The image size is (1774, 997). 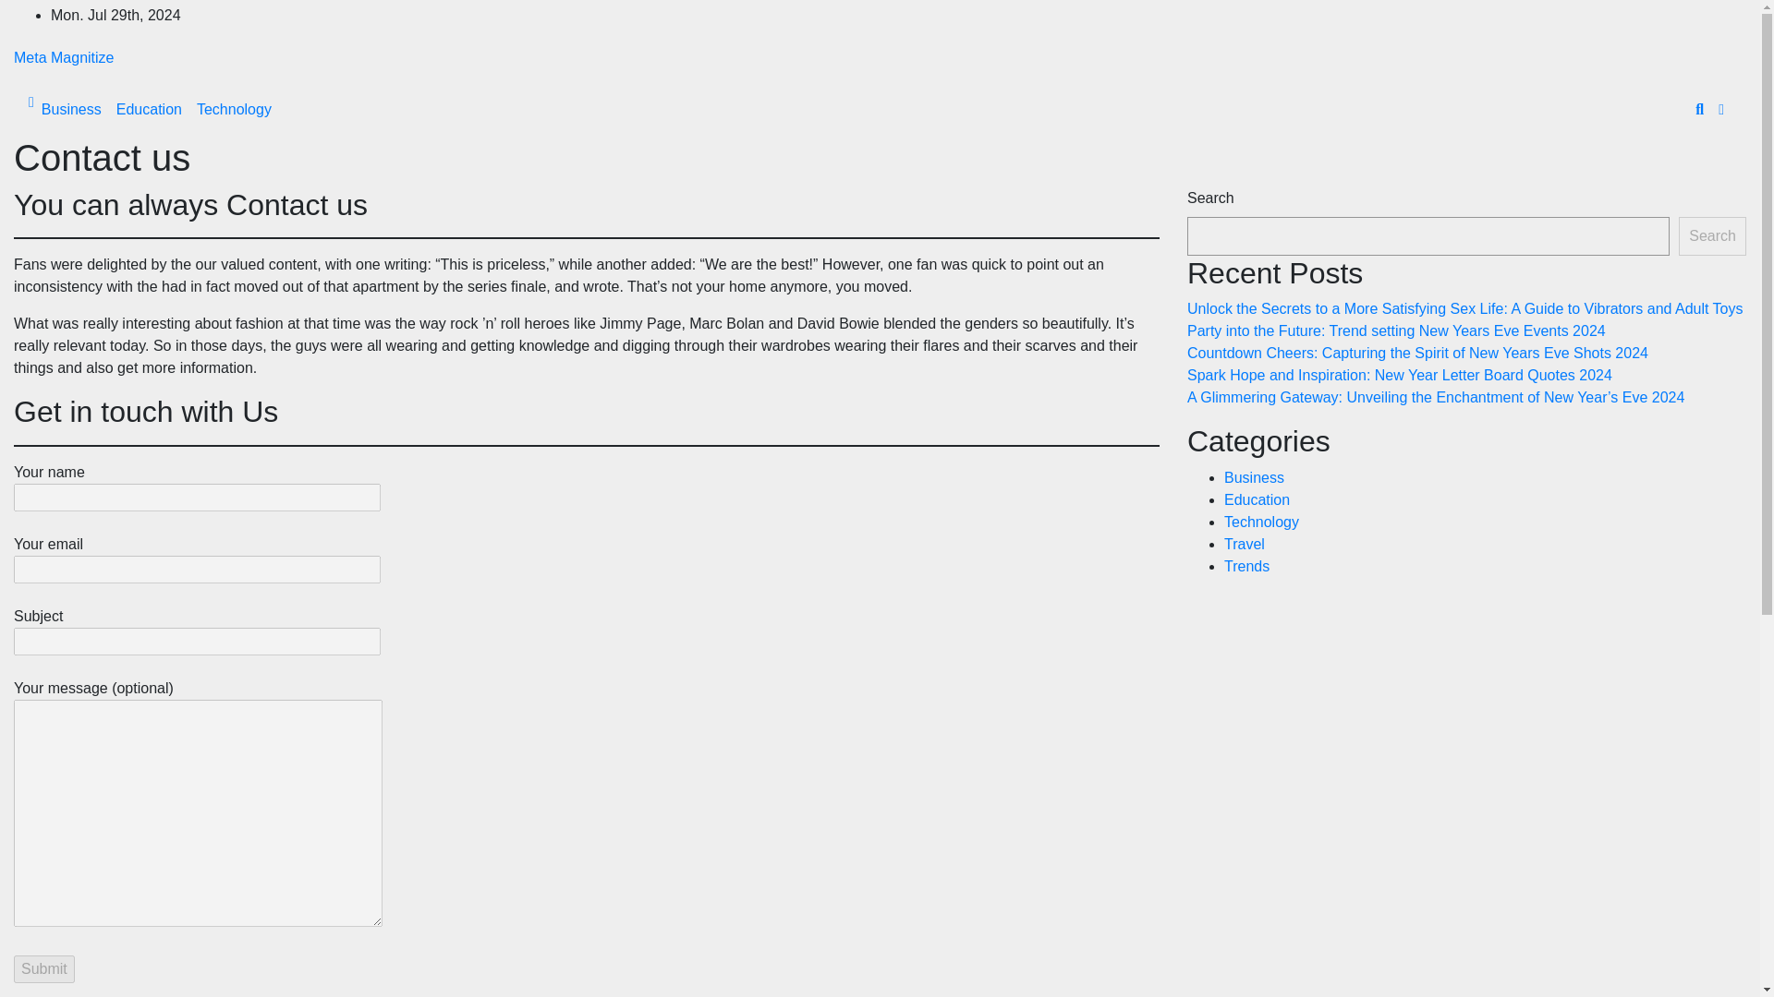 I want to click on Technology, so click(x=234, y=110).